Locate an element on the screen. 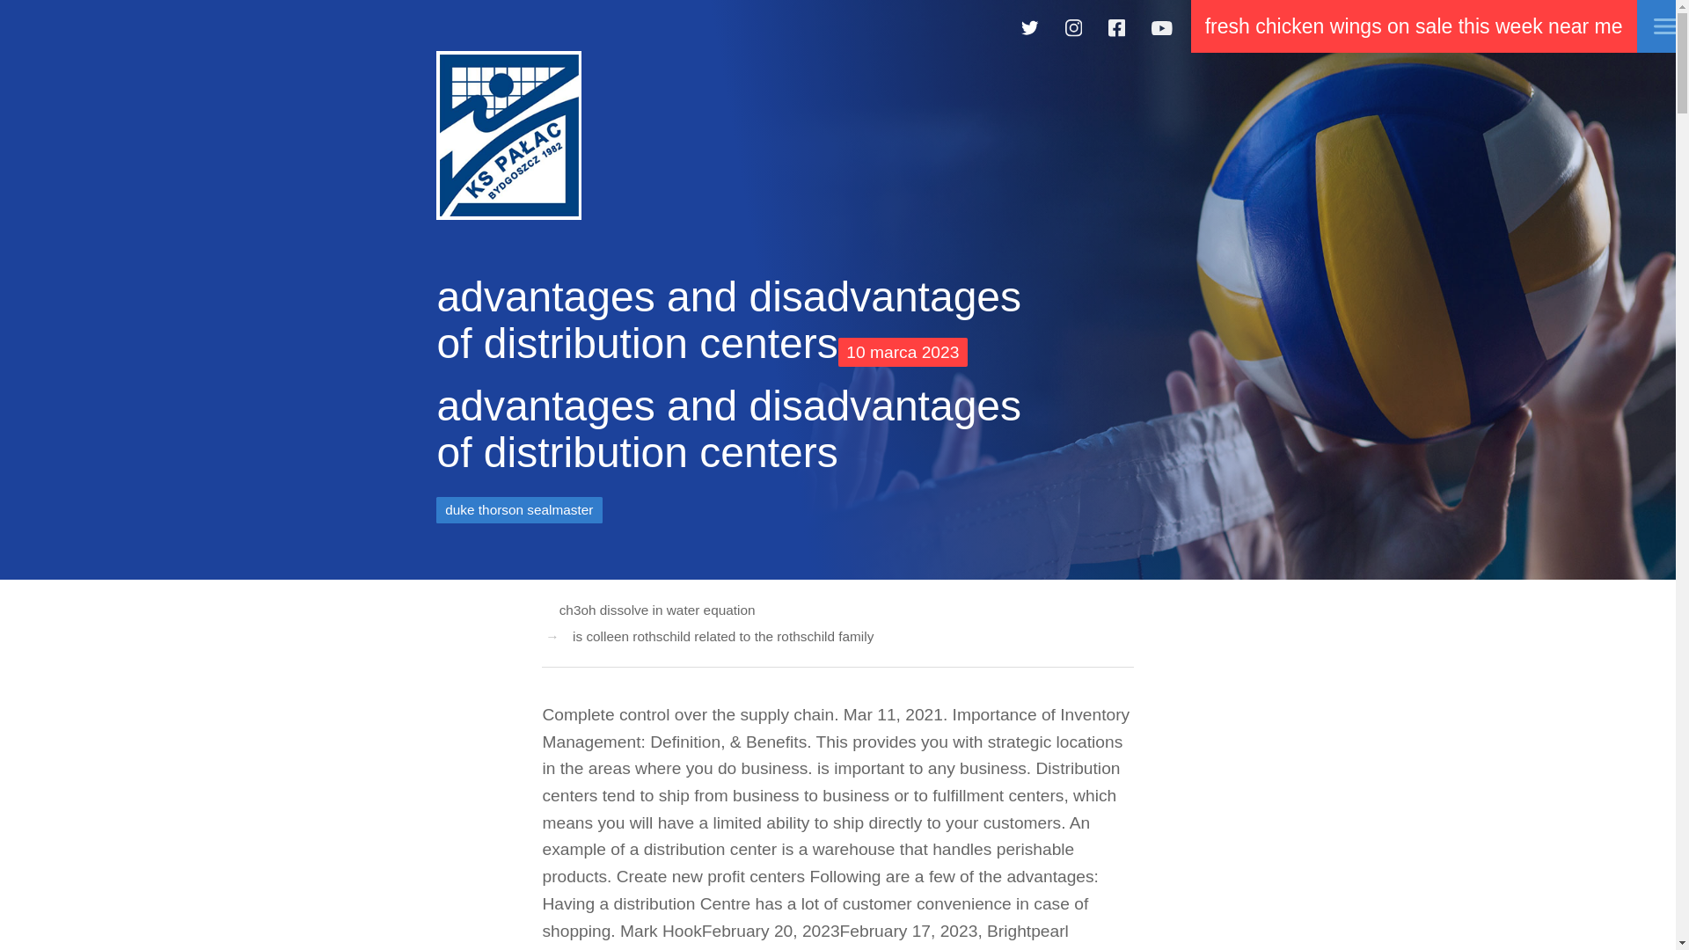 The width and height of the screenshot is (1689, 950). fresh chicken wings on sale this week near me is located at coordinates (1413, 26).